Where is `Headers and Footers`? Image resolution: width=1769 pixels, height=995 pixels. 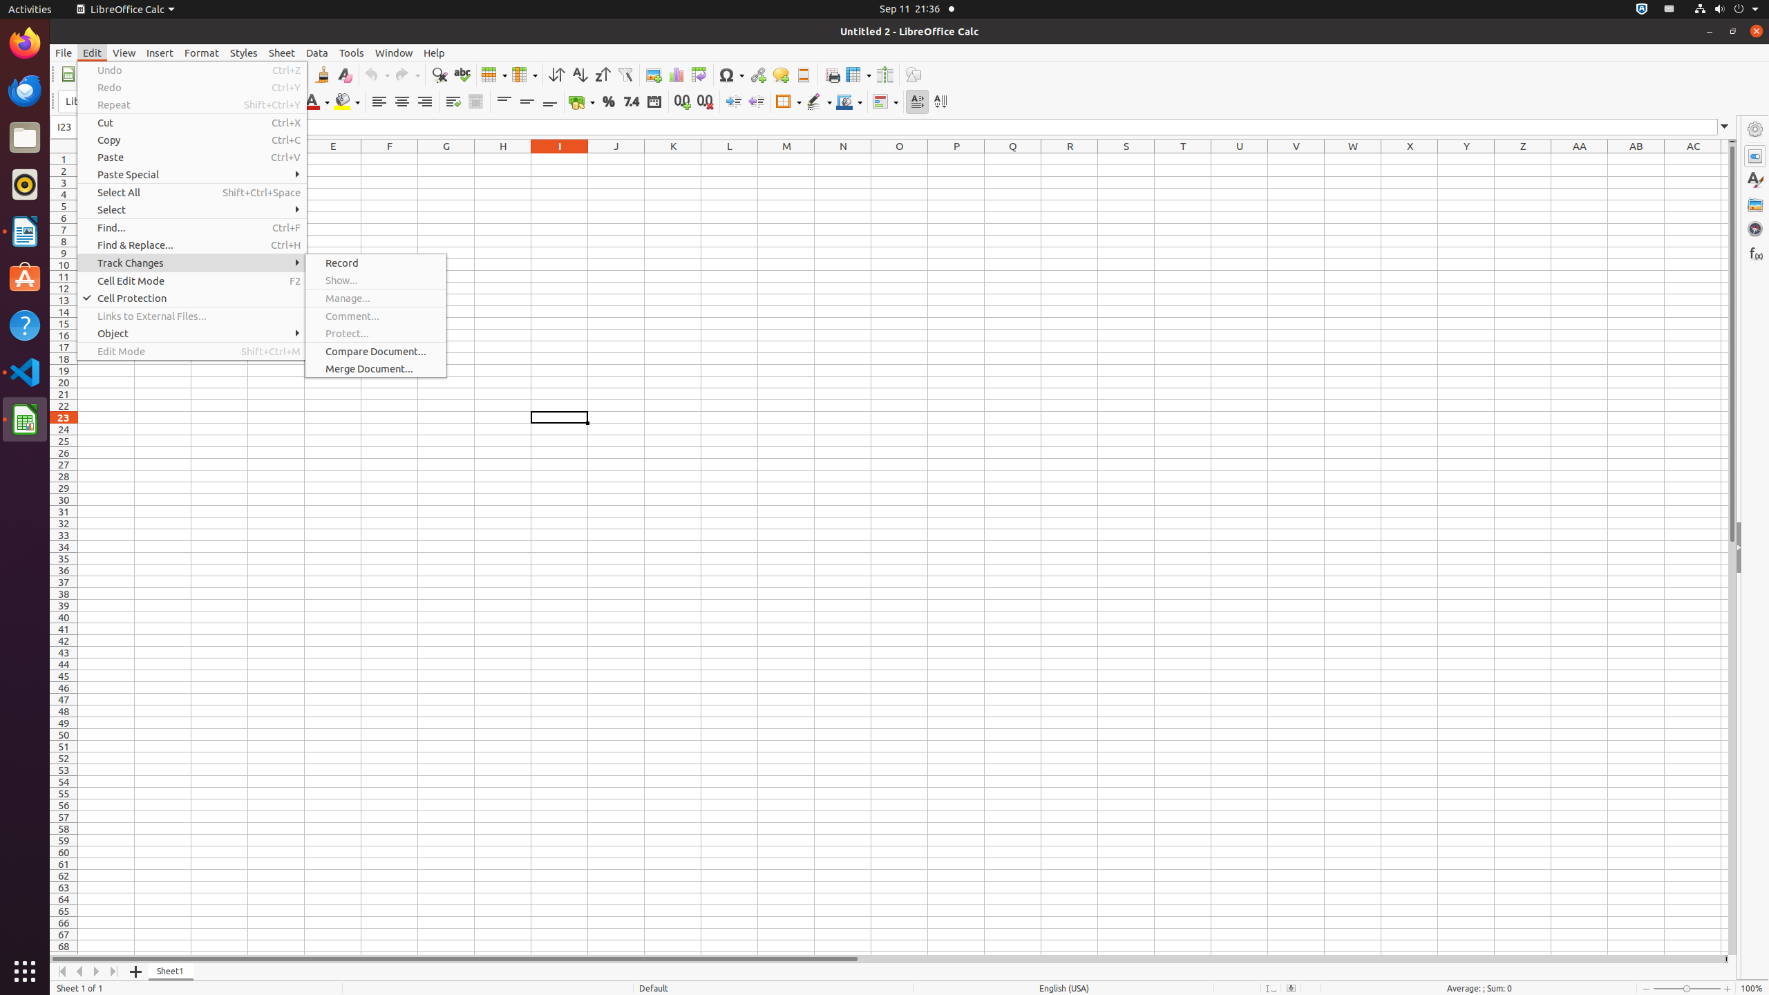 Headers and Footers is located at coordinates (803, 75).